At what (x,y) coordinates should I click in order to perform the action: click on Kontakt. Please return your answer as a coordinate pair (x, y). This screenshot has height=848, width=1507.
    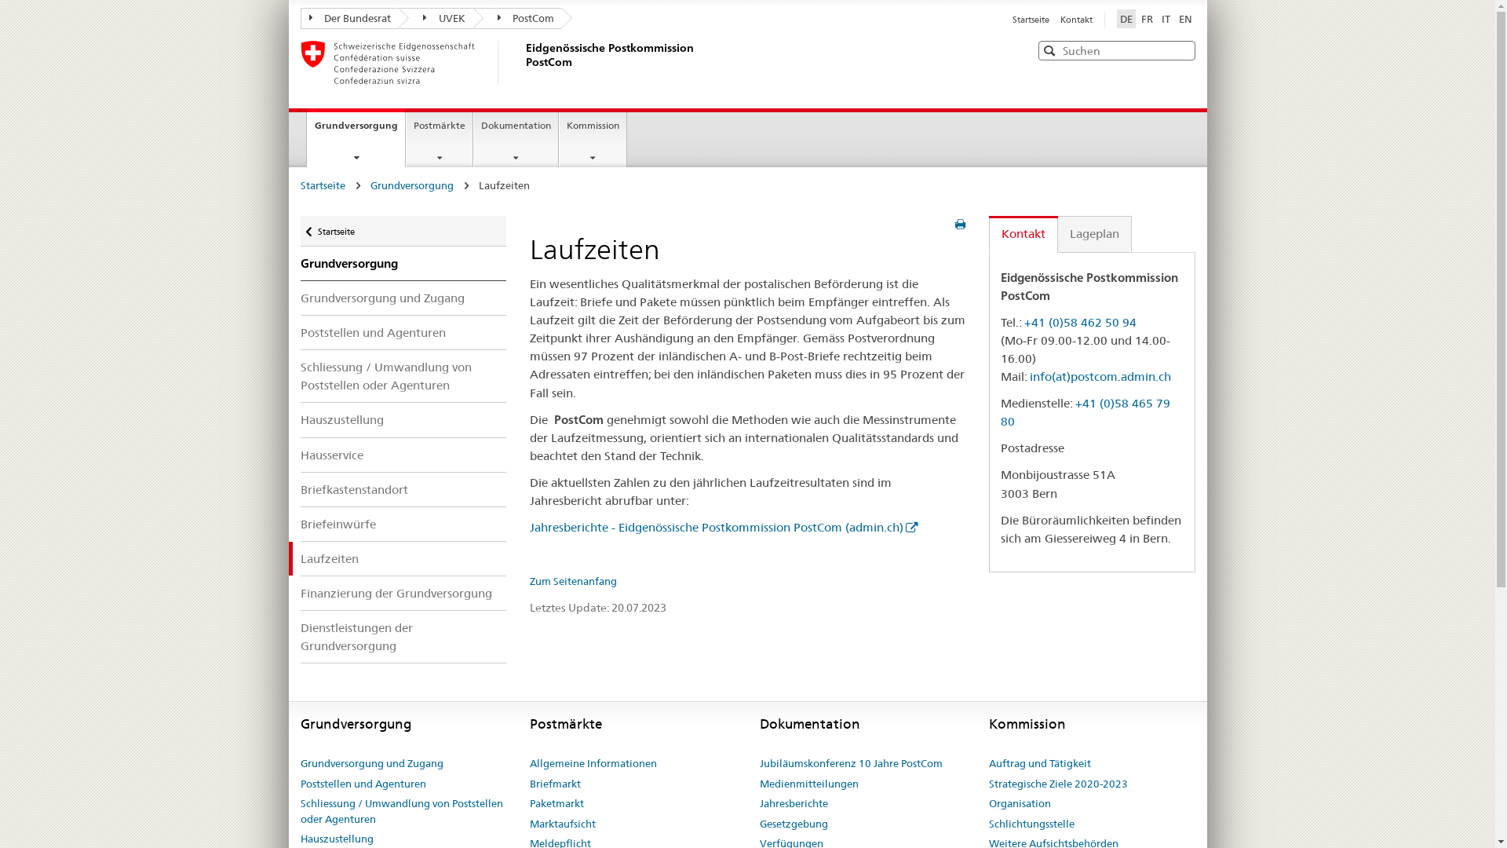
    Looking at the image, I should click on (1075, 20).